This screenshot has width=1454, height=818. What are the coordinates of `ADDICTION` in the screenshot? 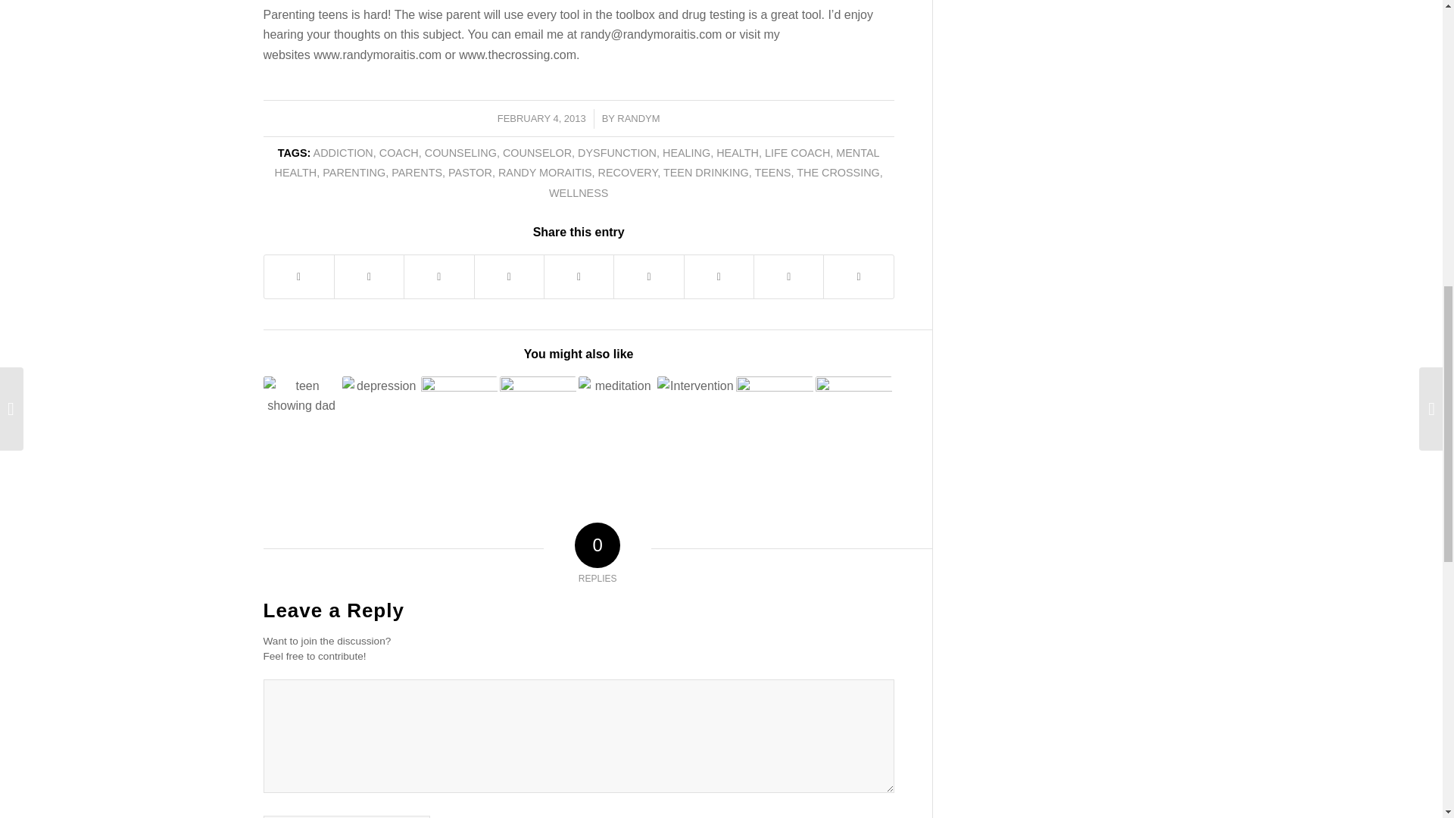 It's located at (344, 153).